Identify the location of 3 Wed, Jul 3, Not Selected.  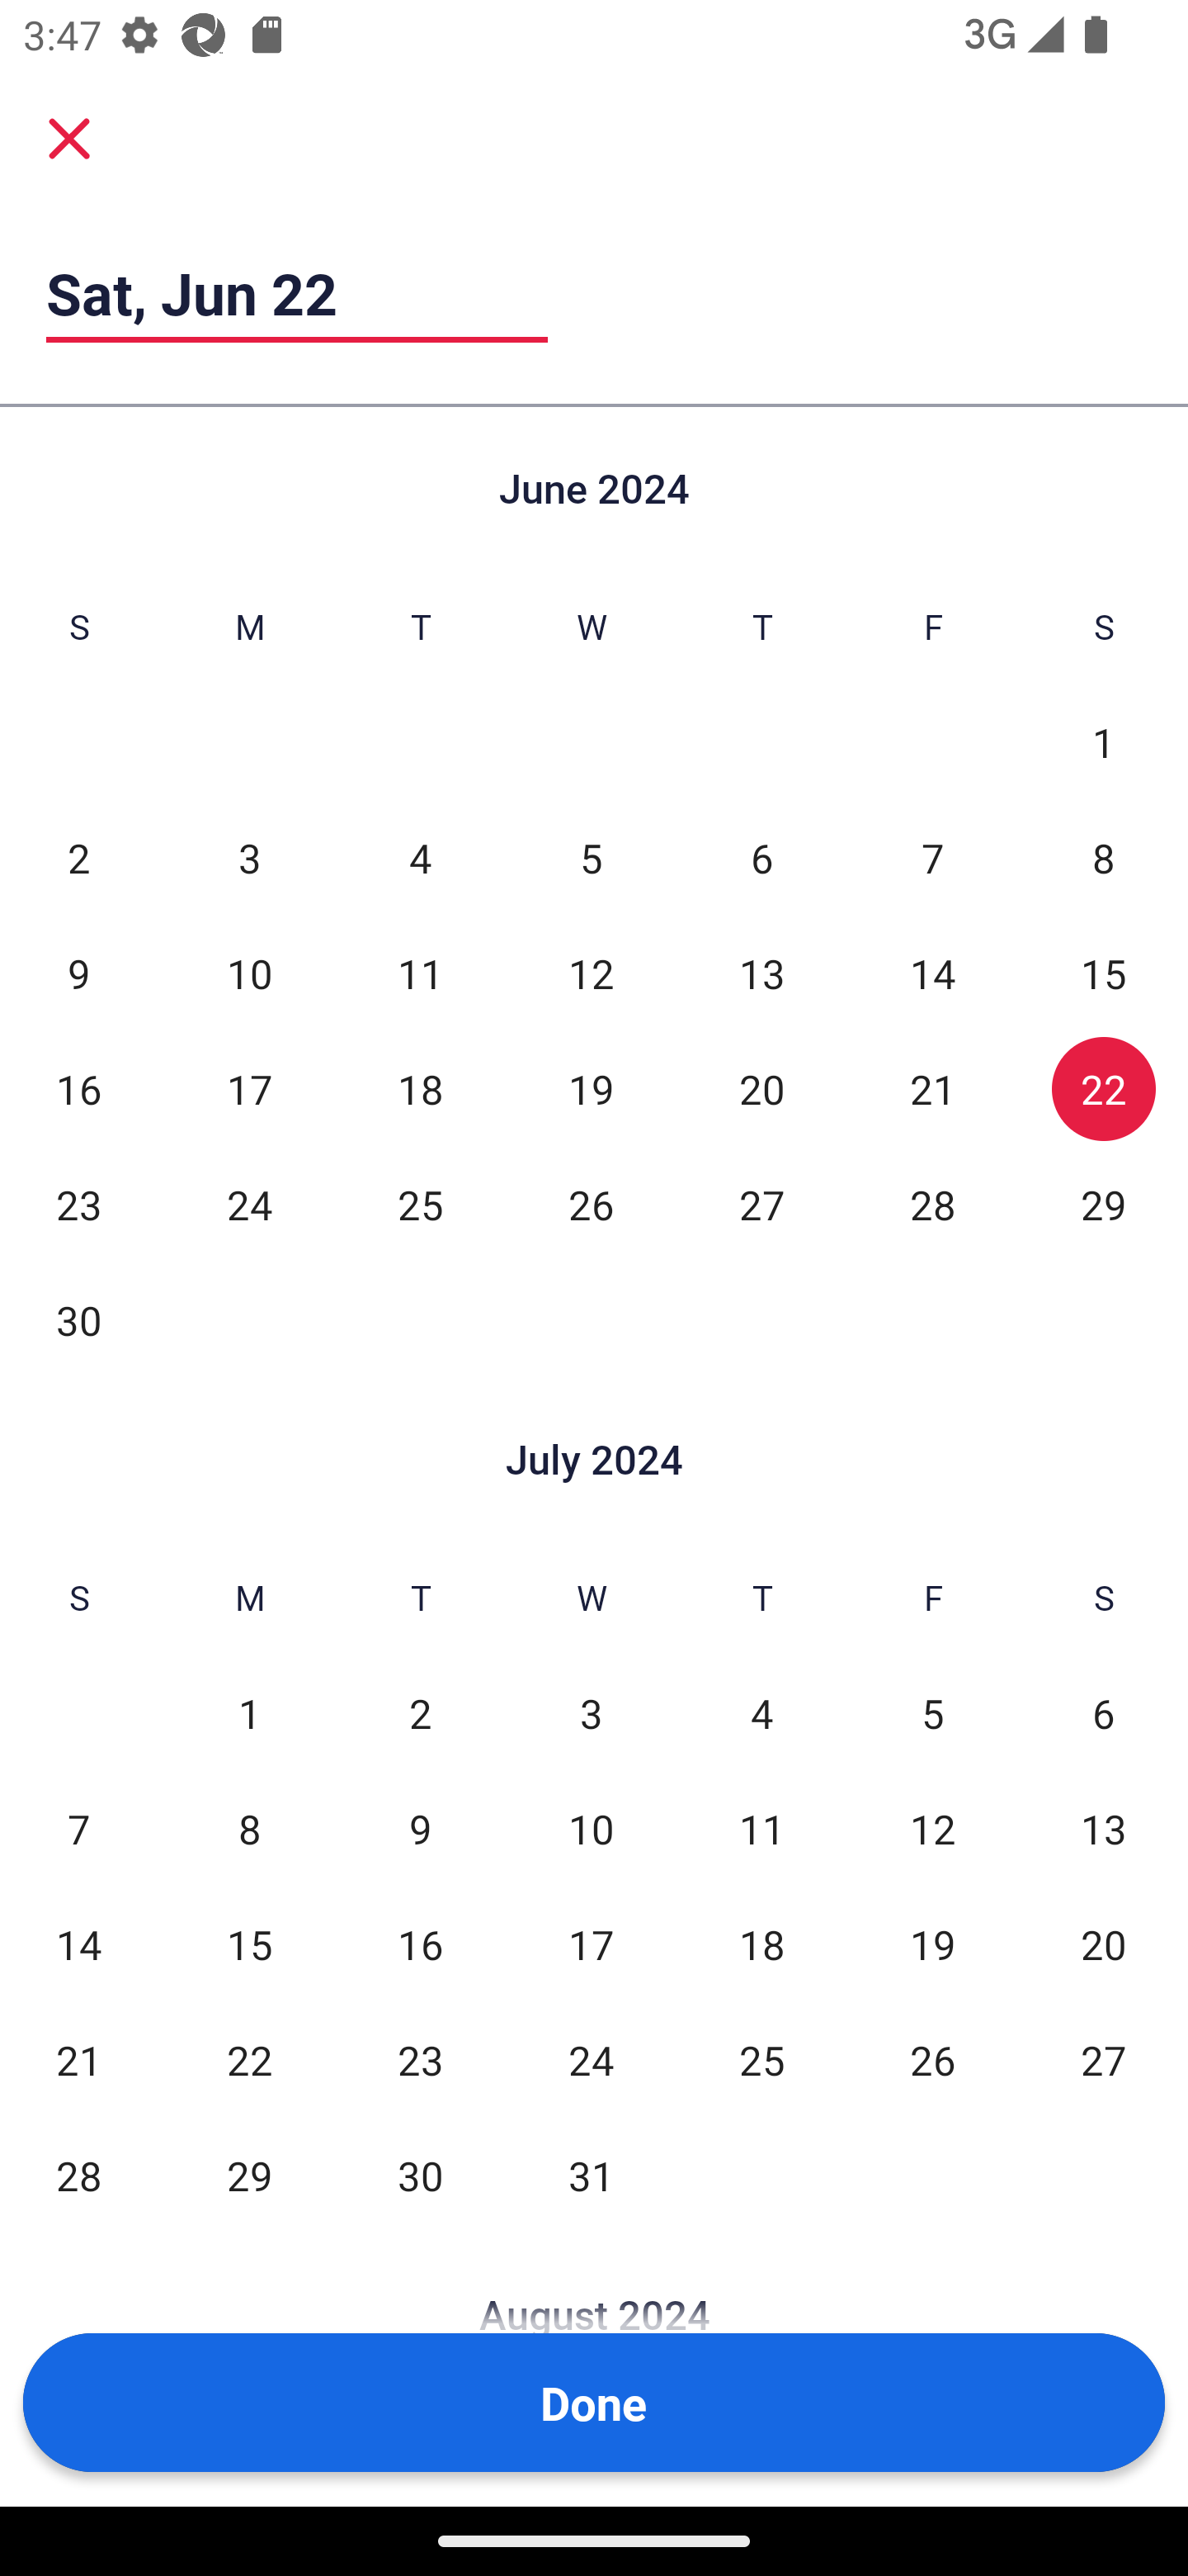
(591, 1714).